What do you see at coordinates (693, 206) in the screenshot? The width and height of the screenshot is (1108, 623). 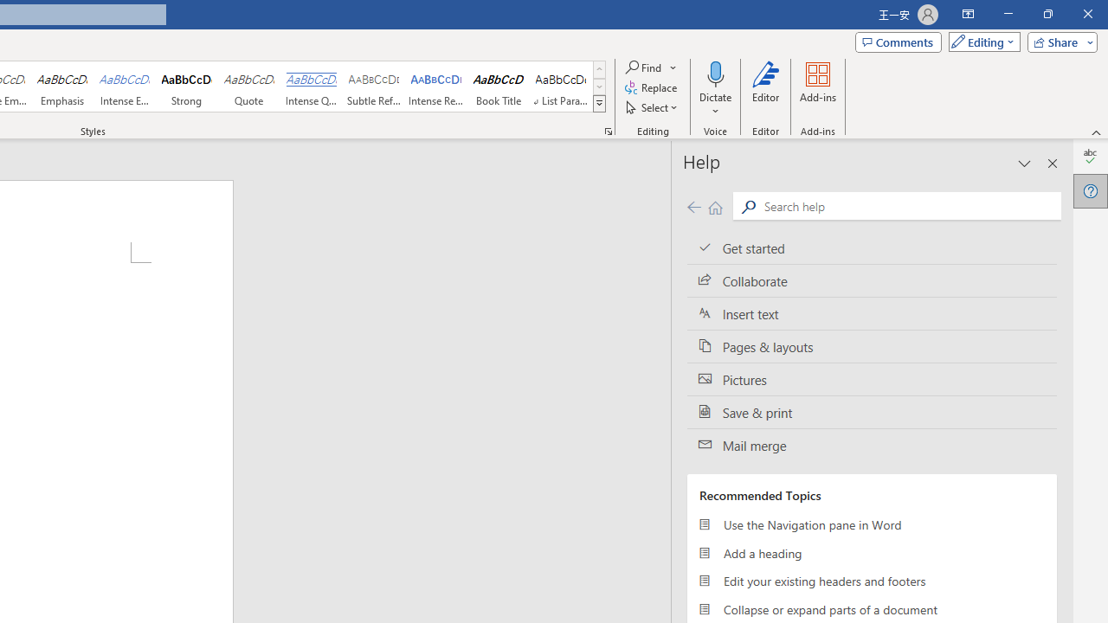 I see `Previous page` at bounding box center [693, 206].